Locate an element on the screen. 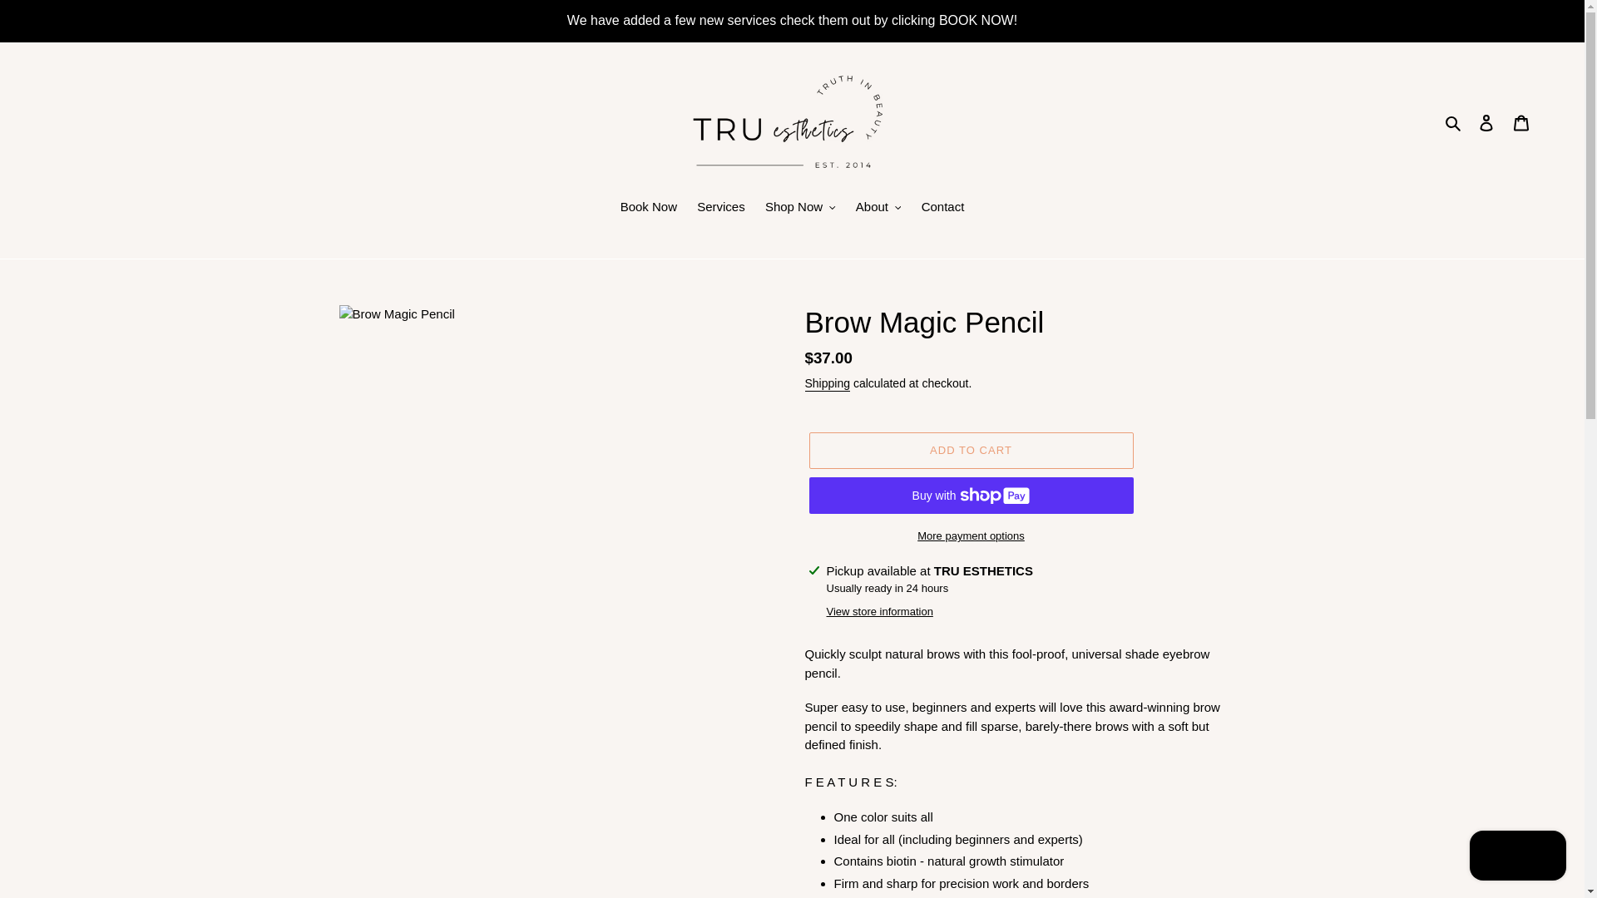 This screenshot has width=1597, height=898. Shipping is located at coordinates (828, 383).